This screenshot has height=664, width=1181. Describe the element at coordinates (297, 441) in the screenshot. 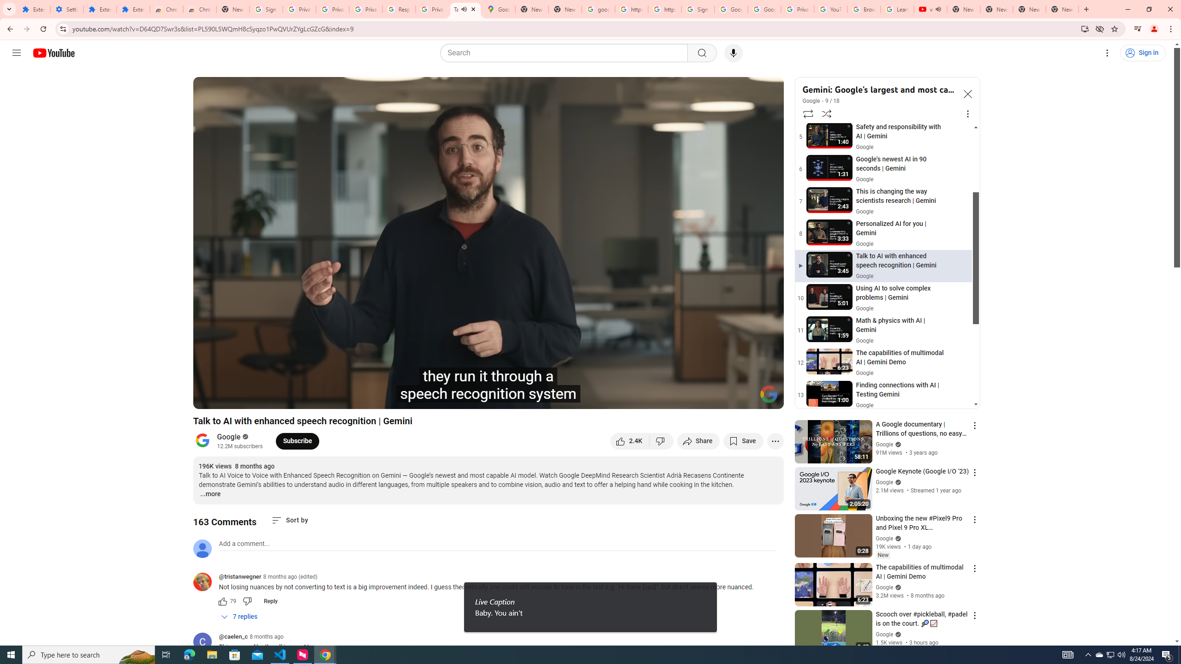

I see `Subscribe to Google.` at that location.